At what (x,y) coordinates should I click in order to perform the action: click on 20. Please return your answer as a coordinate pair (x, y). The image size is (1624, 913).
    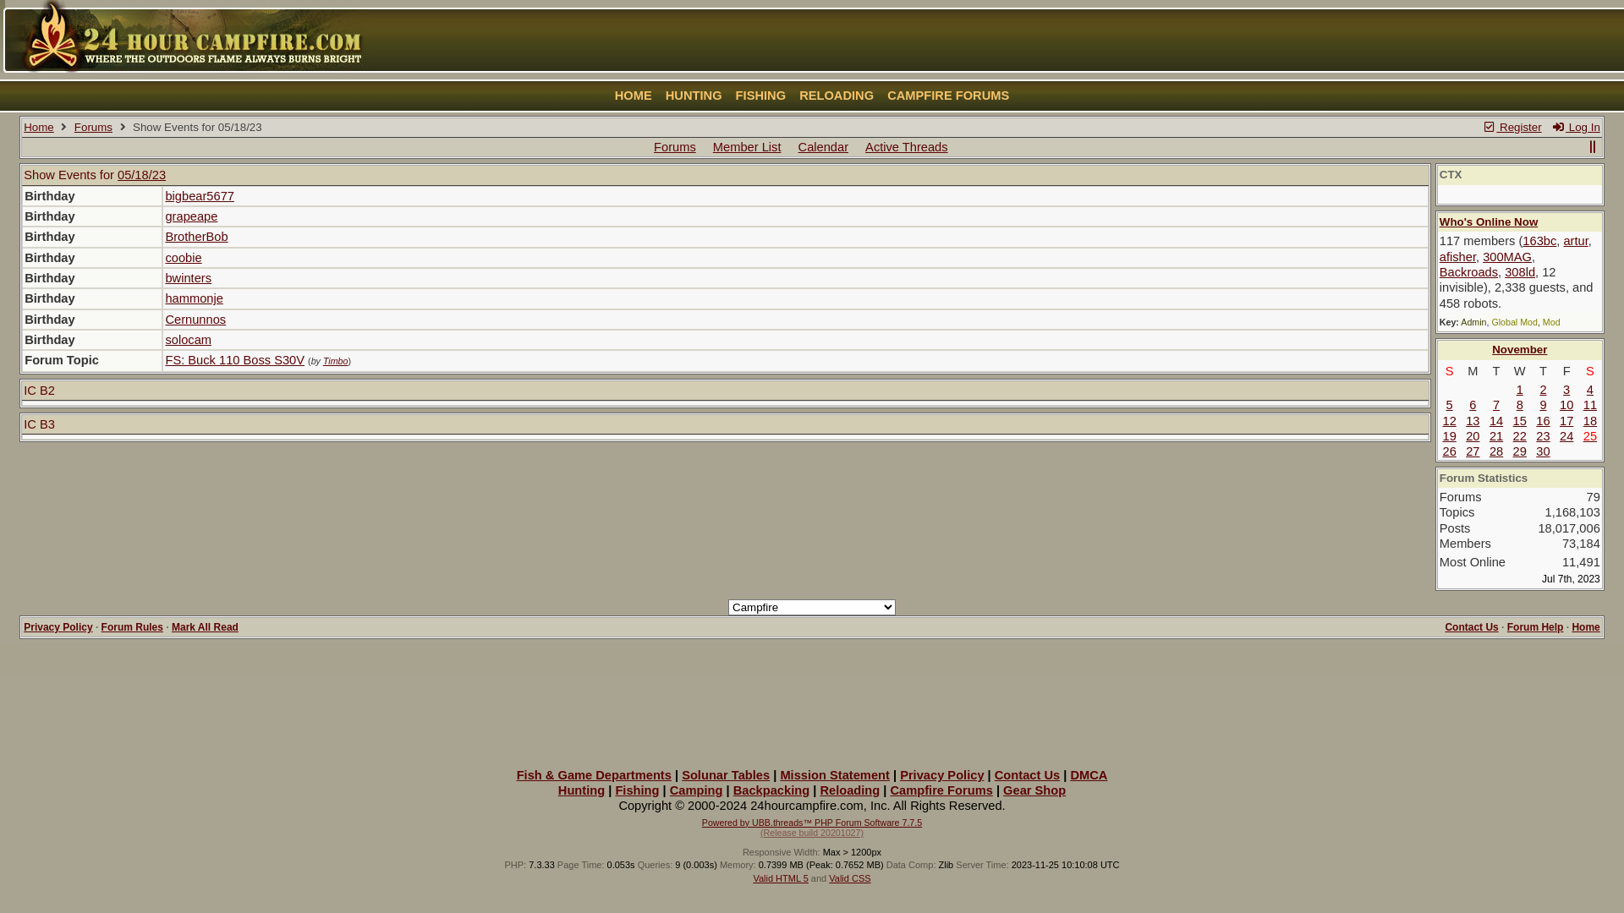
    Looking at the image, I should click on (1473, 436).